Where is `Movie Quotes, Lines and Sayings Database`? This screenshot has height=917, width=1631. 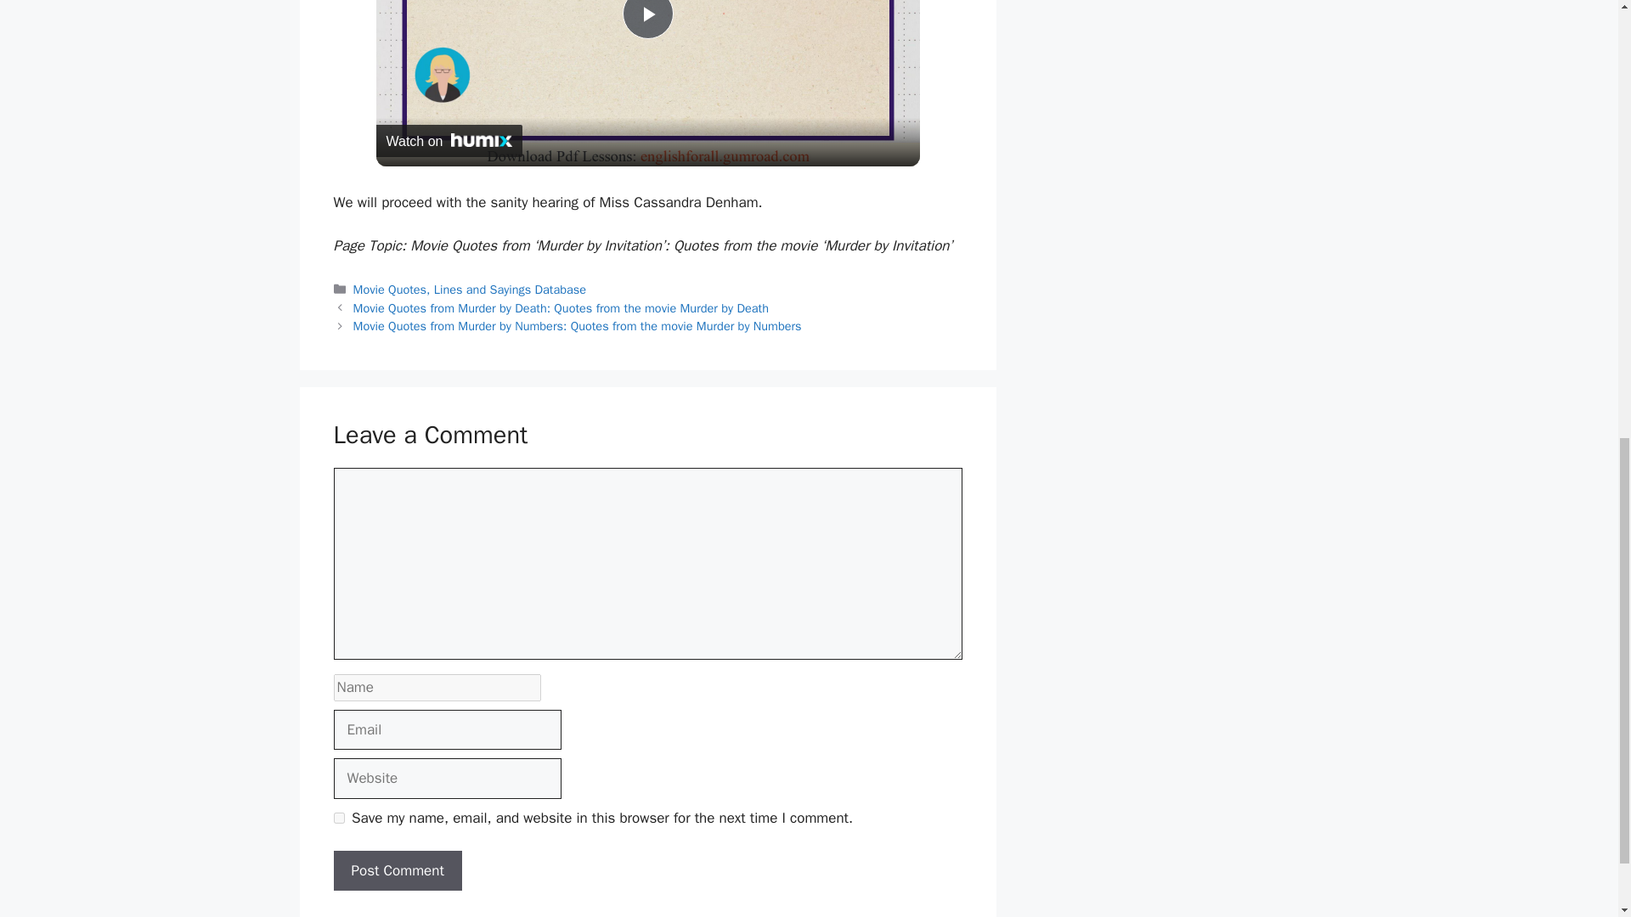 Movie Quotes, Lines and Sayings Database is located at coordinates (471, 289).